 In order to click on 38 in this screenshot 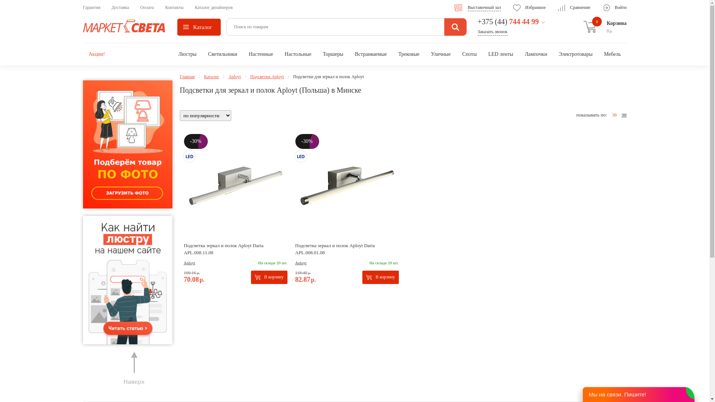, I will do `click(614, 115)`.